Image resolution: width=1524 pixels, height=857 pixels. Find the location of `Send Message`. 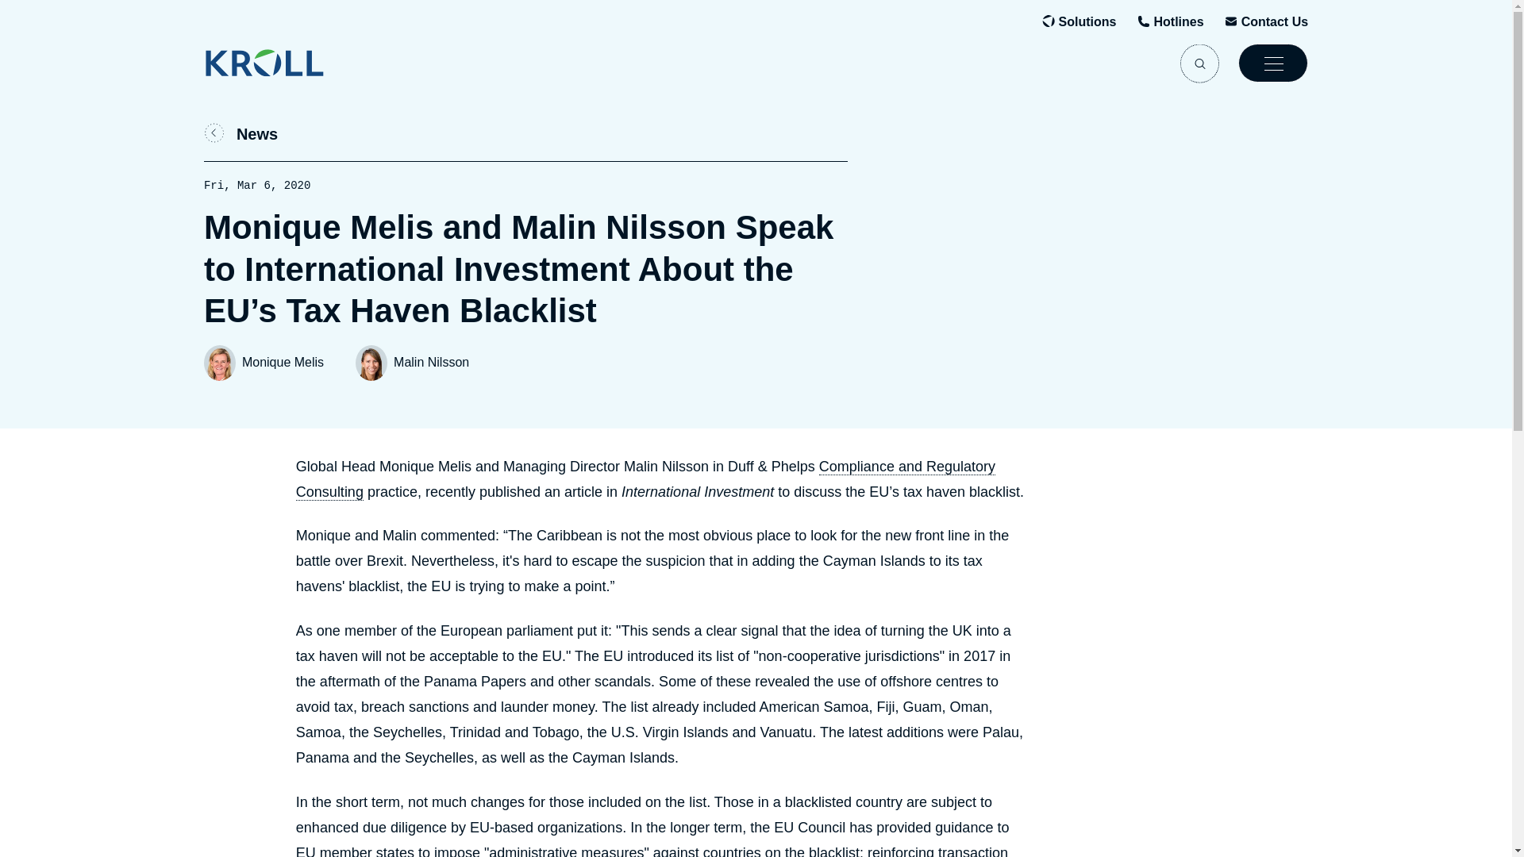

Send Message is located at coordinates (1275, 22).